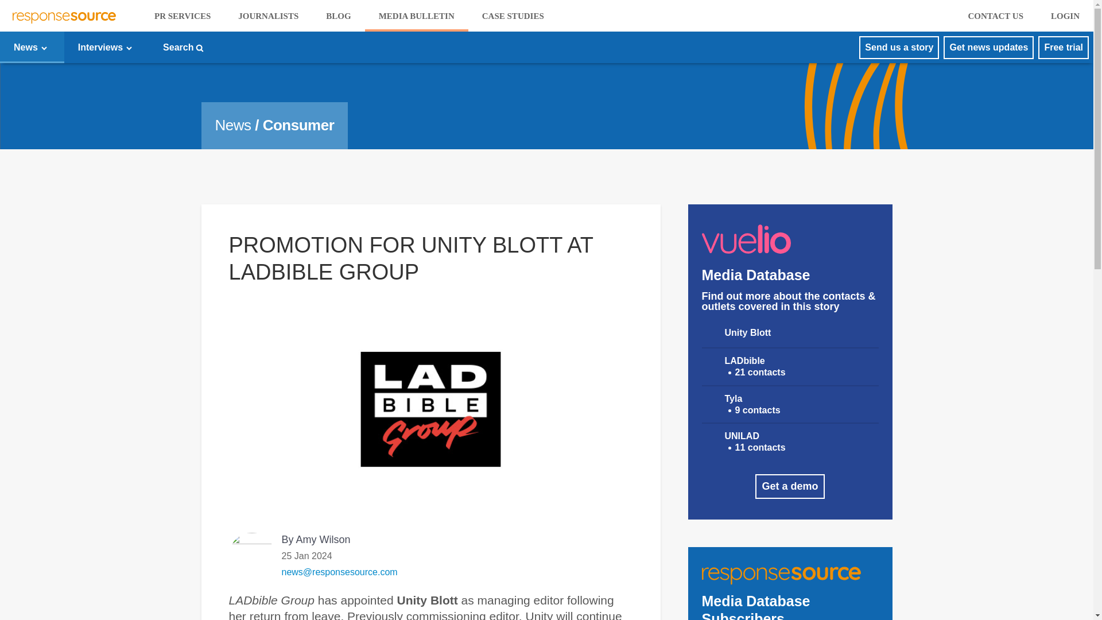 Image resolution: width=1102 pixels, height=620 pixels. What do you see at coordinates (417, 16) in the screenshot?
I see `MEDIA BULLETIN` at bounding box center [417, 16].